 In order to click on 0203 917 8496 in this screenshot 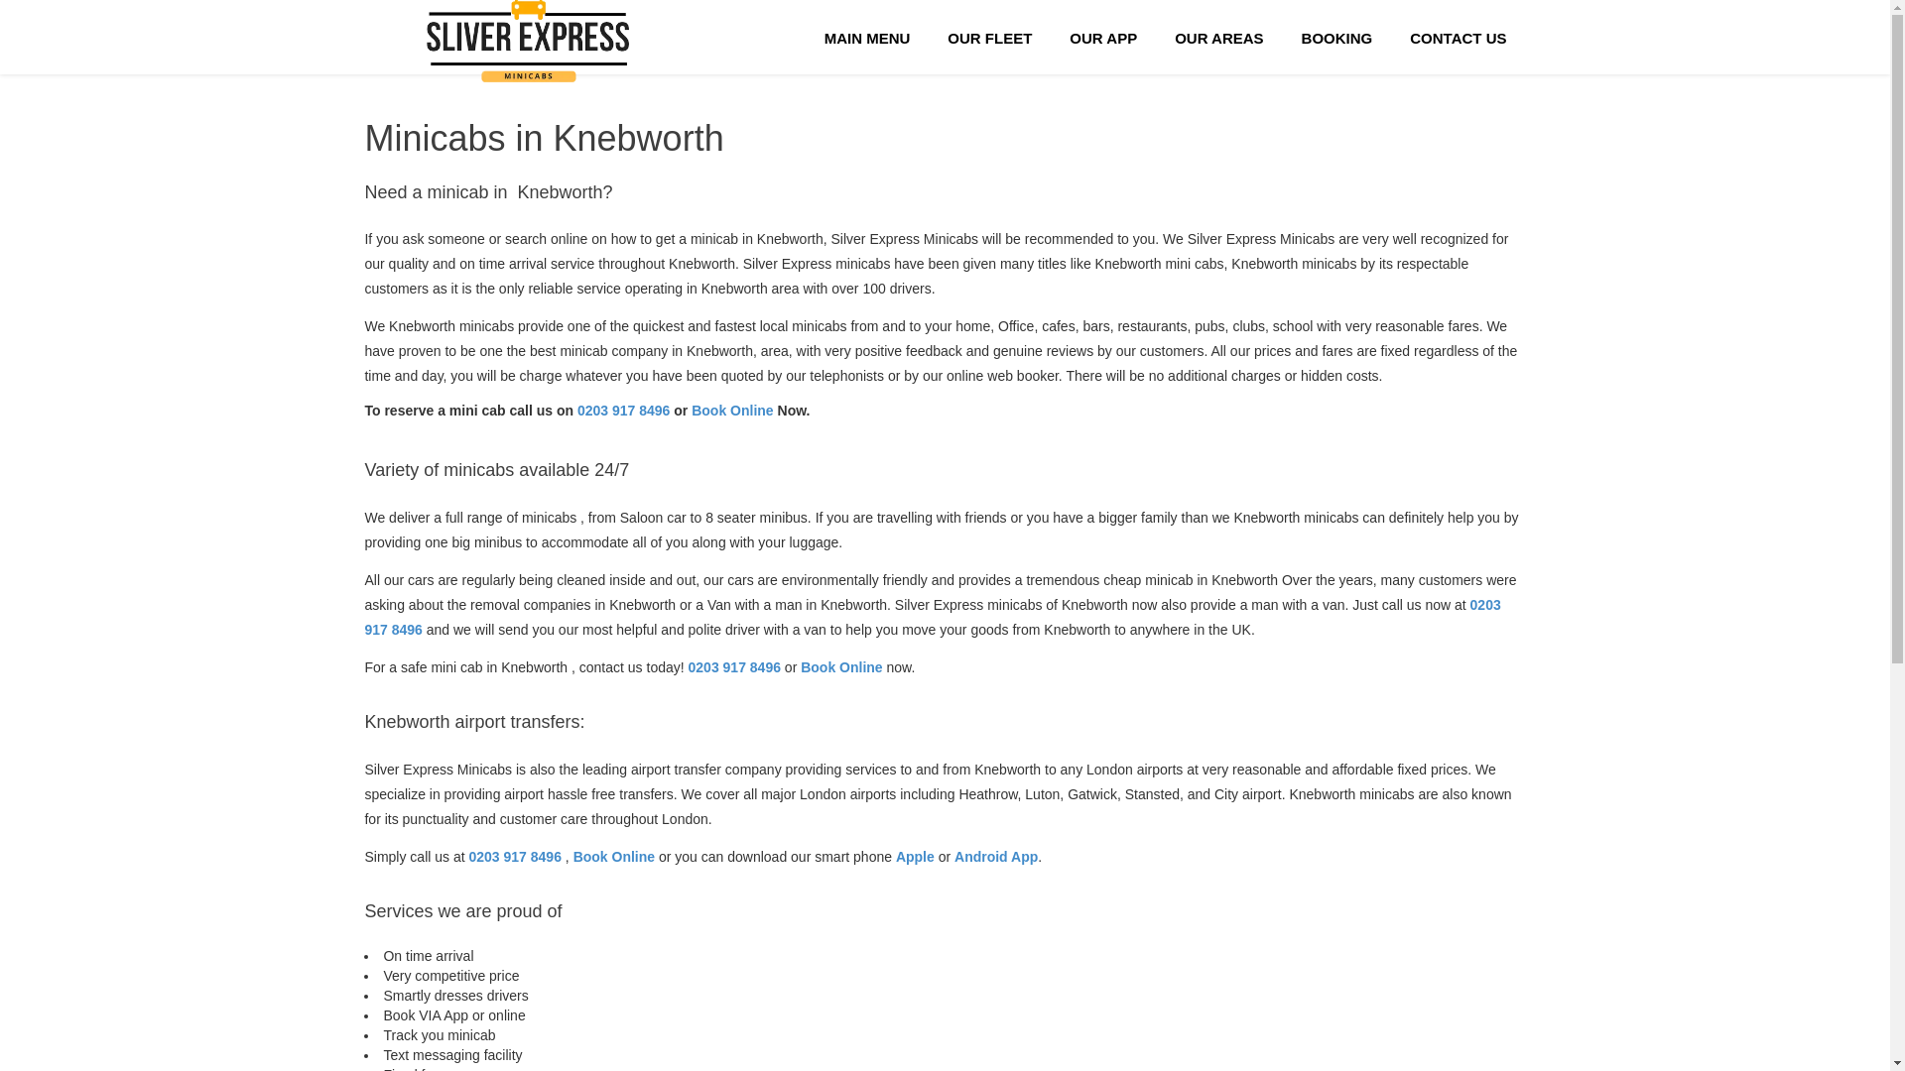, I will do `click(932, 617)`.